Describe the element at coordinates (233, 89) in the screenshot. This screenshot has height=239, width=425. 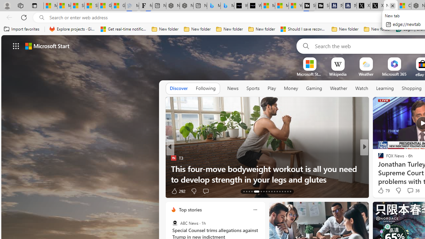
I see `News` at that location.